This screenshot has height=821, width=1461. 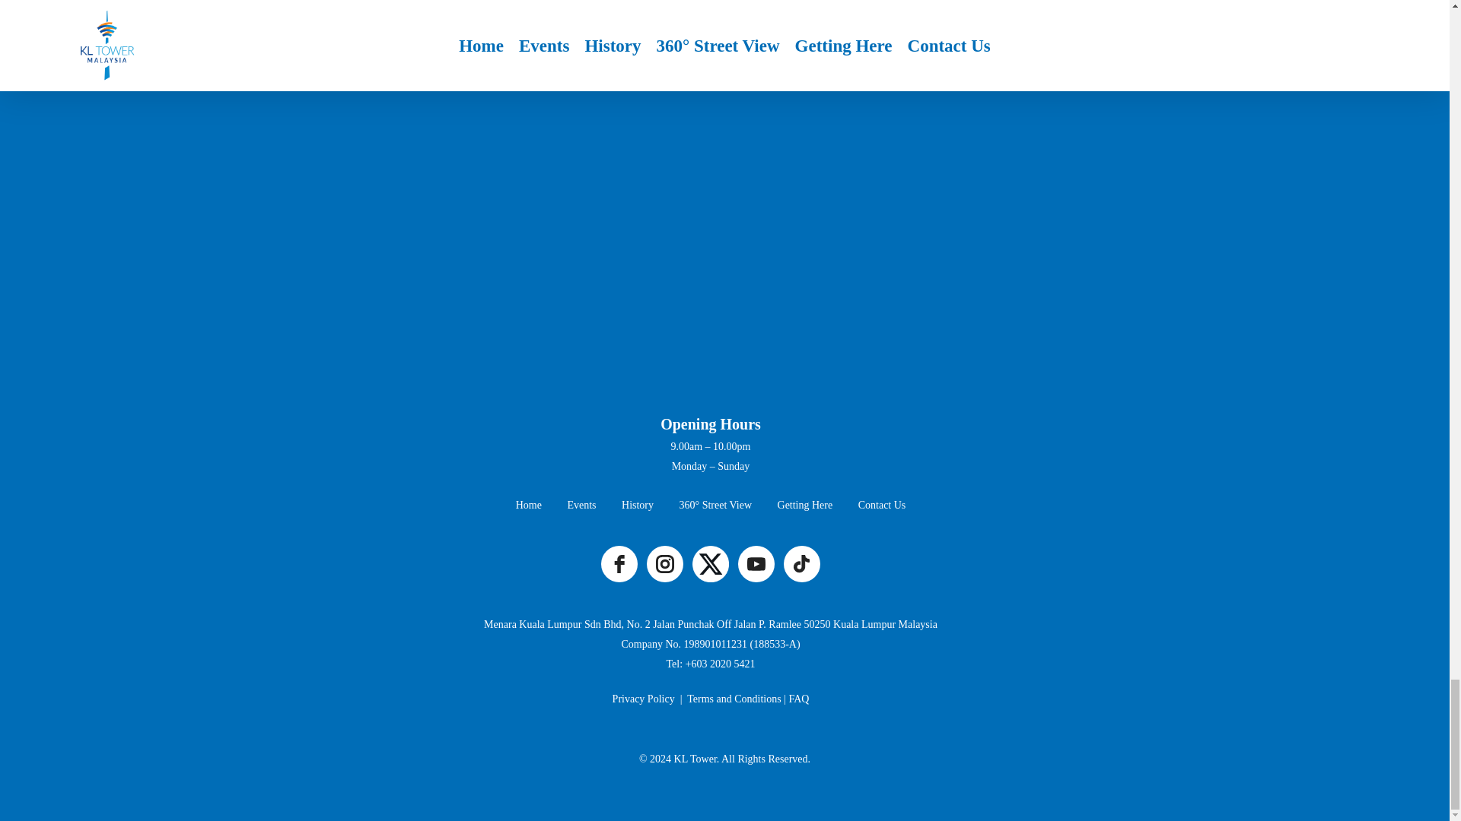 I want to click on Contact Us, so click(x=882, y=506).